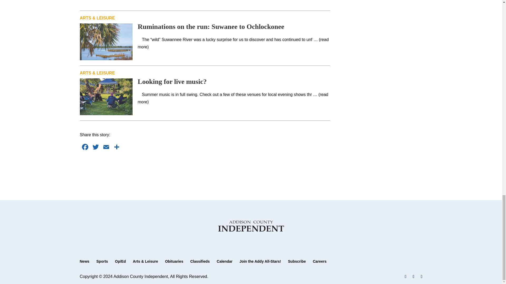  Describe the element at coordinates (85, 148) in the screenshot. I see `Facebook` at that location.